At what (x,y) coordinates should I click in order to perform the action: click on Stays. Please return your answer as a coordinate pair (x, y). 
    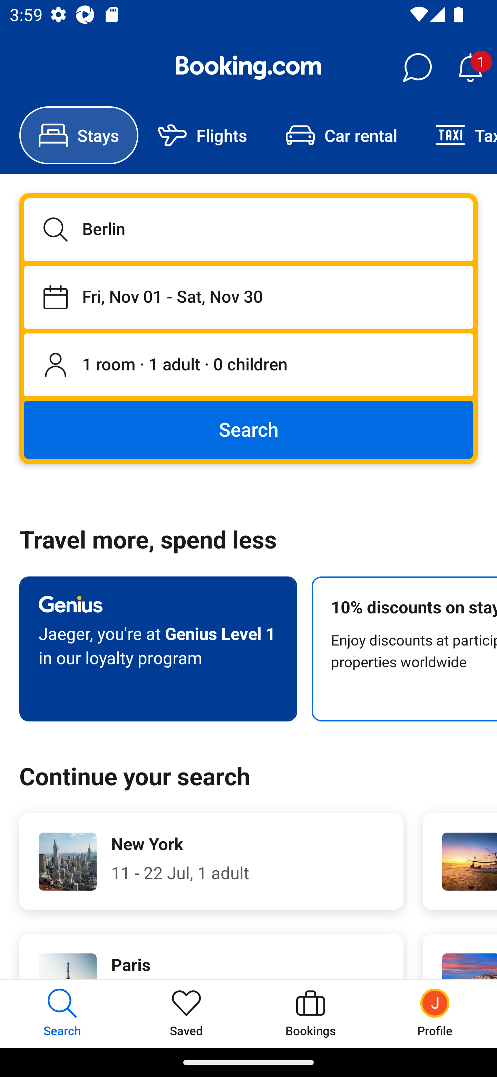
    Looking at the image, I should click on (79, 135).